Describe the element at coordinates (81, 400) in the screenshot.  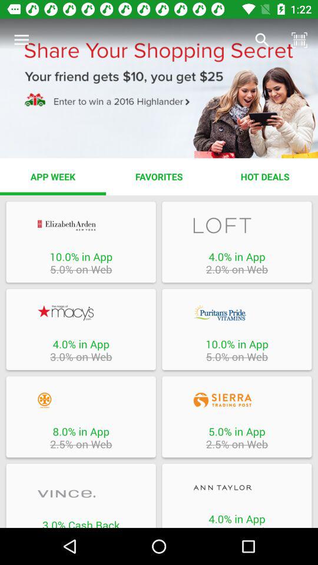
I see `view app page` at that location.